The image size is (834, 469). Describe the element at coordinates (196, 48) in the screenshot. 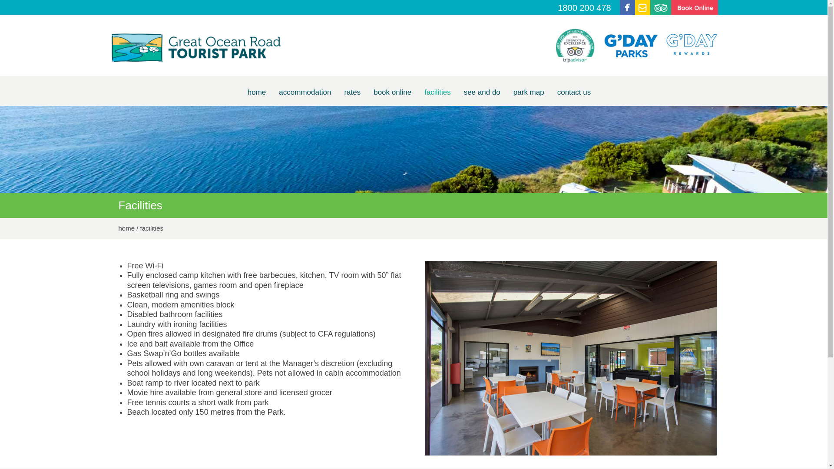

I see `http://greatoceanroadtouristpark.com.au` at that location.